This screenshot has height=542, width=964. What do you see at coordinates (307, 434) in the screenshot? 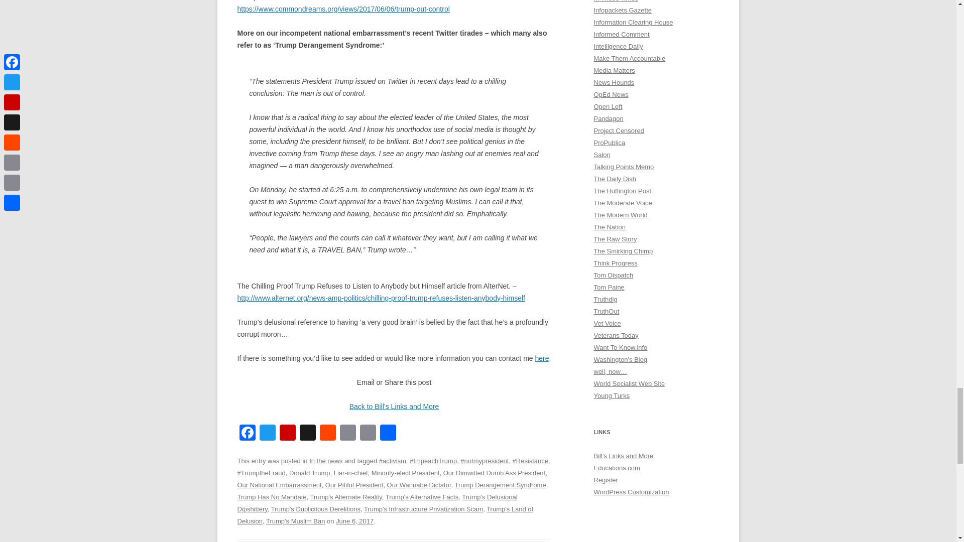
I see `Digg` at bounding box center [307, 434].